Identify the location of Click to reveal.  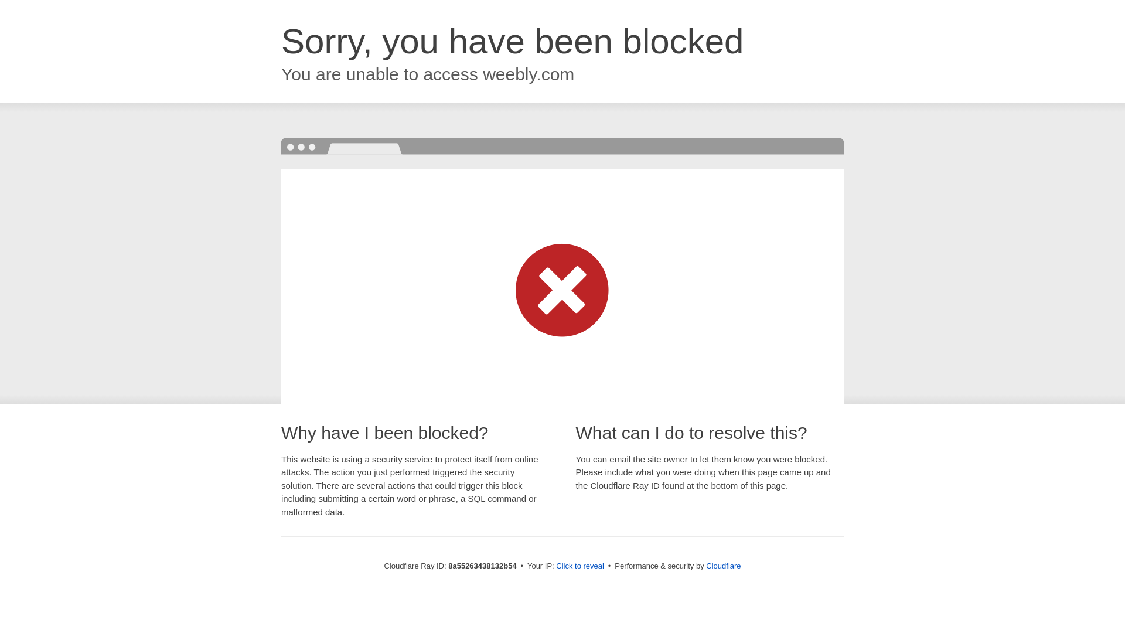
(580, 566).